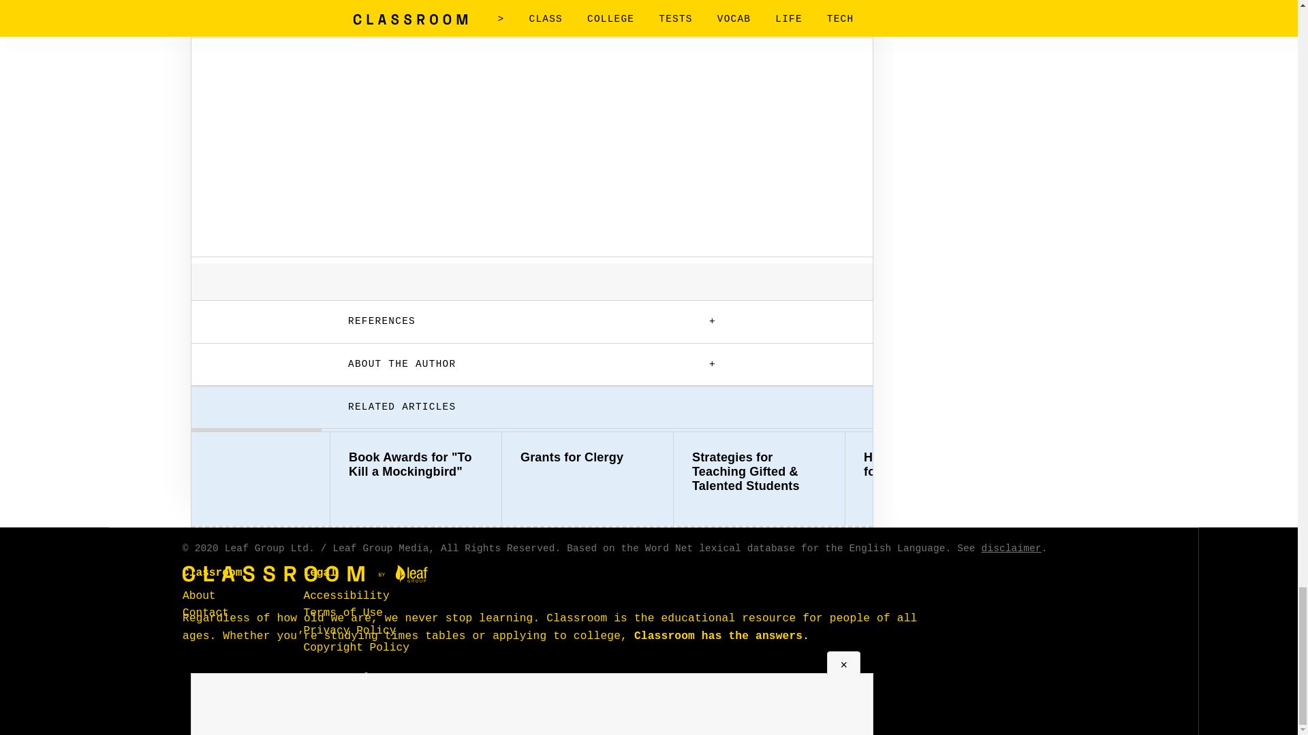  What do you see at coordinates (587, 457) in the screenshot?
I see `Grants for Clergy` at bounding box center [587, 457].